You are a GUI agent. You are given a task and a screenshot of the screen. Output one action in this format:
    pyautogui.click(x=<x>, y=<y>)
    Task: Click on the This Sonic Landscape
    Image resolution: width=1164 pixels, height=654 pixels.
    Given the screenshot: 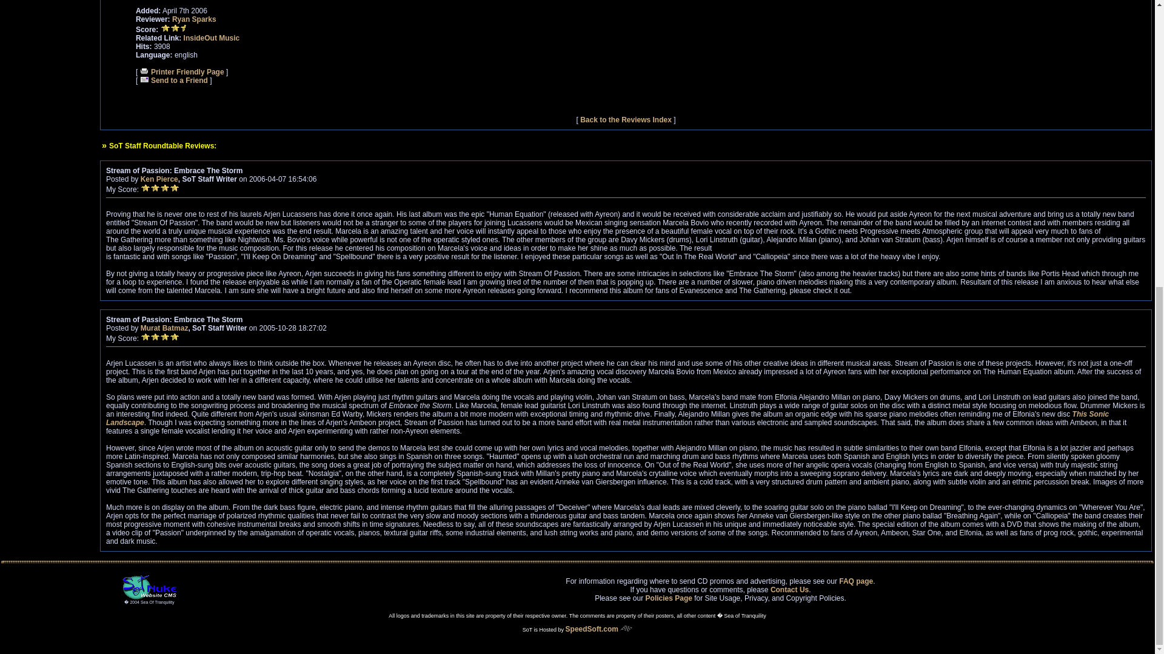 What is the action you would take?
    pyautogui.click(x=607, y=418)
    